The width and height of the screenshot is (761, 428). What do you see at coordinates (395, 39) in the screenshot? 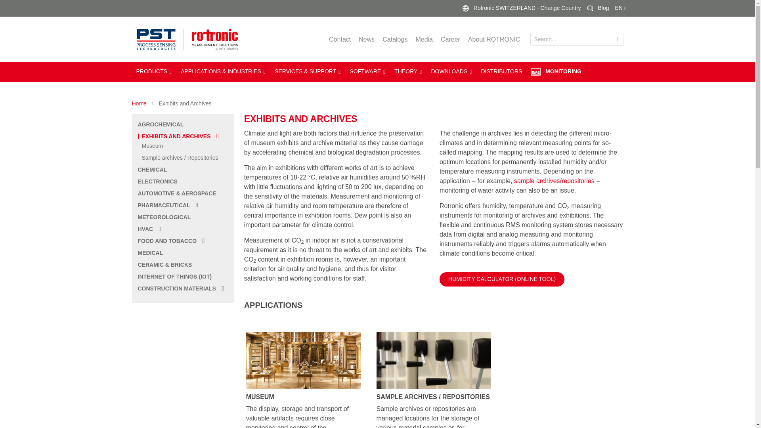
I see `Catalogs` at bounding box center [395, 39].